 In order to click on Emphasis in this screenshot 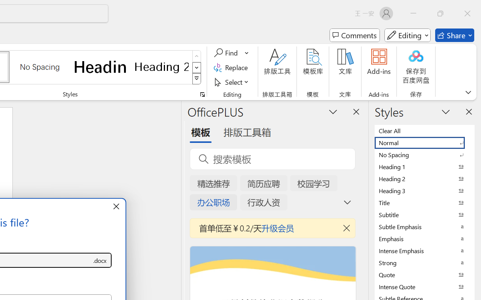, I will do `click(425, 238)`.